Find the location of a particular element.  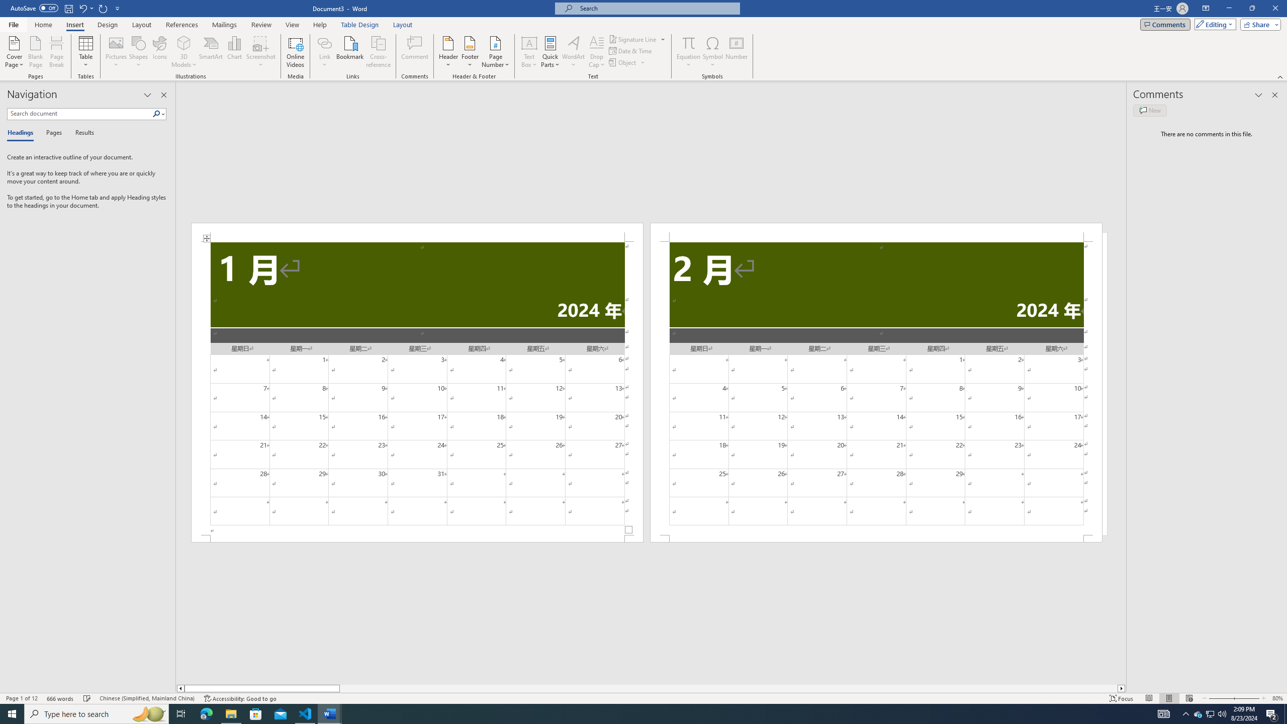

Online Videos... is located at coordinates (295, 52).